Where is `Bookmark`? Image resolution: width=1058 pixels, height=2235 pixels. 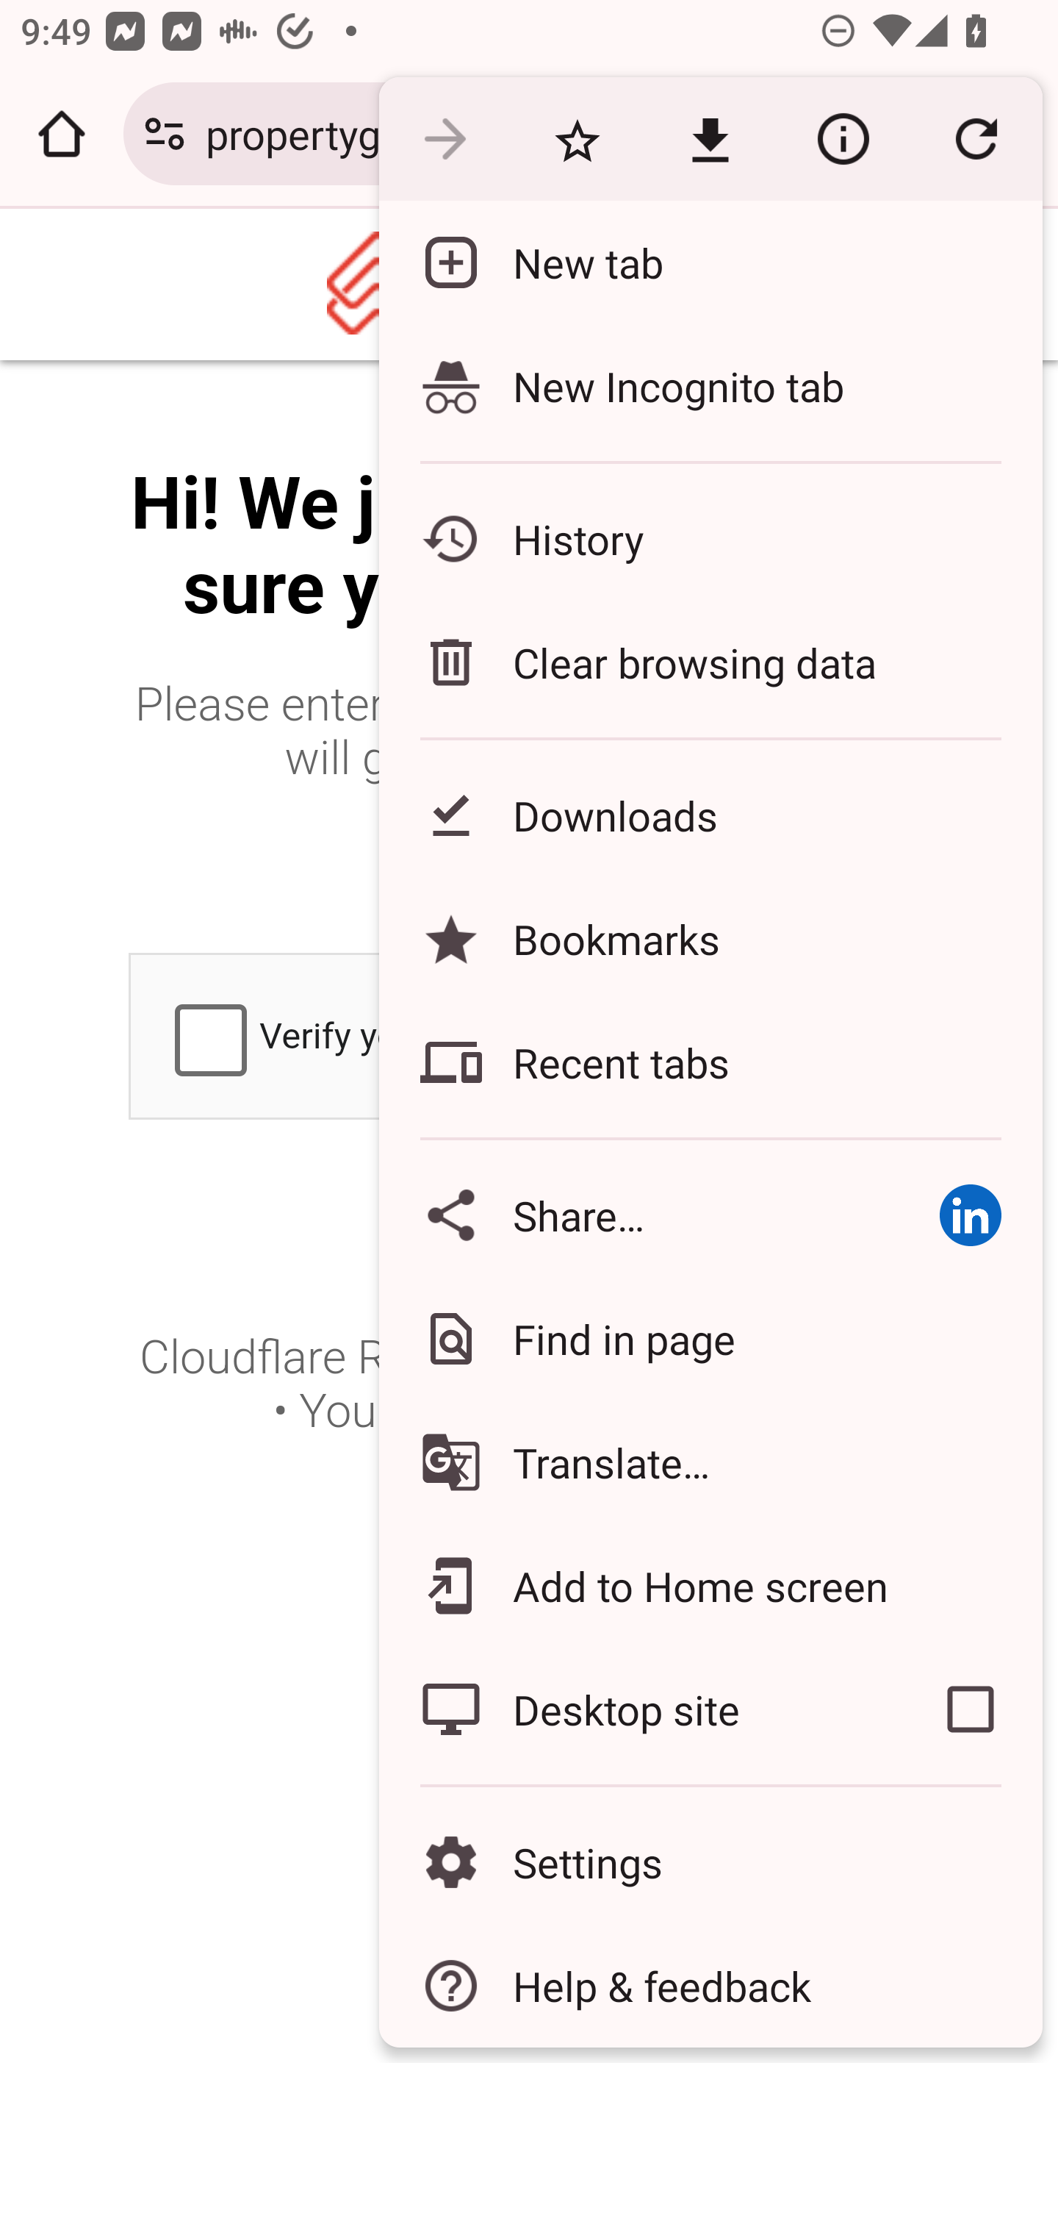
Bookmark is located at coordinates (577, 140).